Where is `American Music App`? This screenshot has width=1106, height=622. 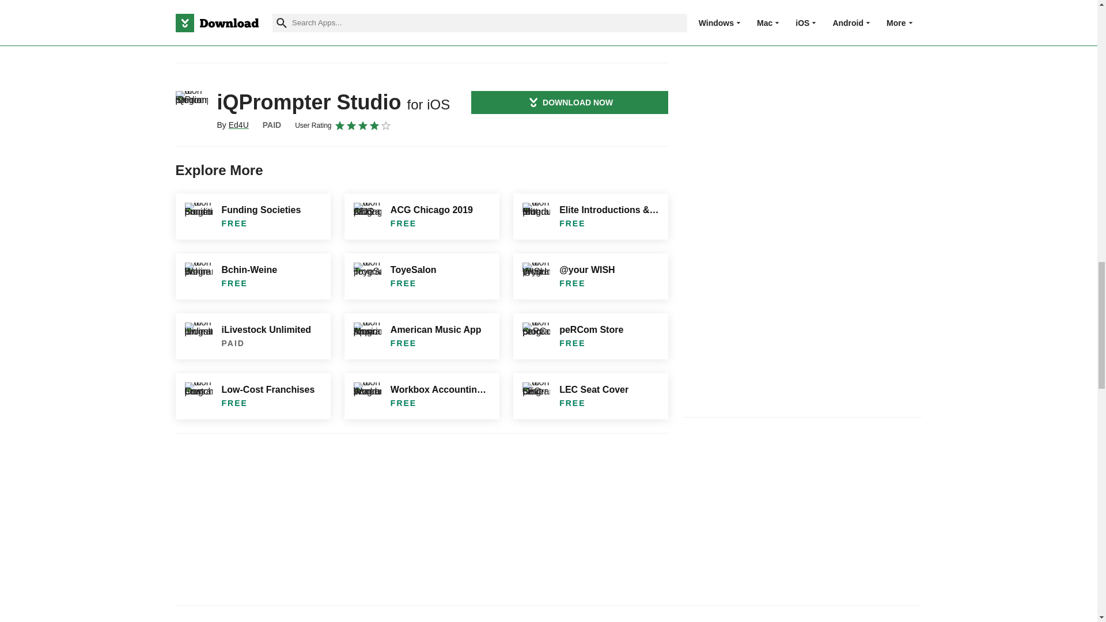 American Music App is located at coordinates (422, 336).